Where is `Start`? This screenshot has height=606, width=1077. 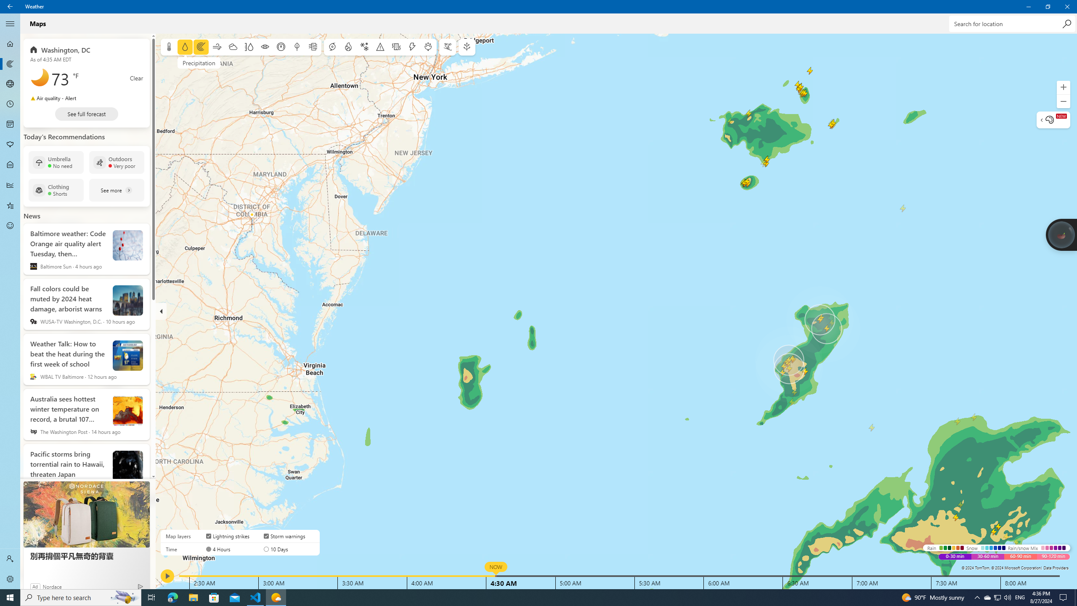 Start is located at coordinates (10, 598).